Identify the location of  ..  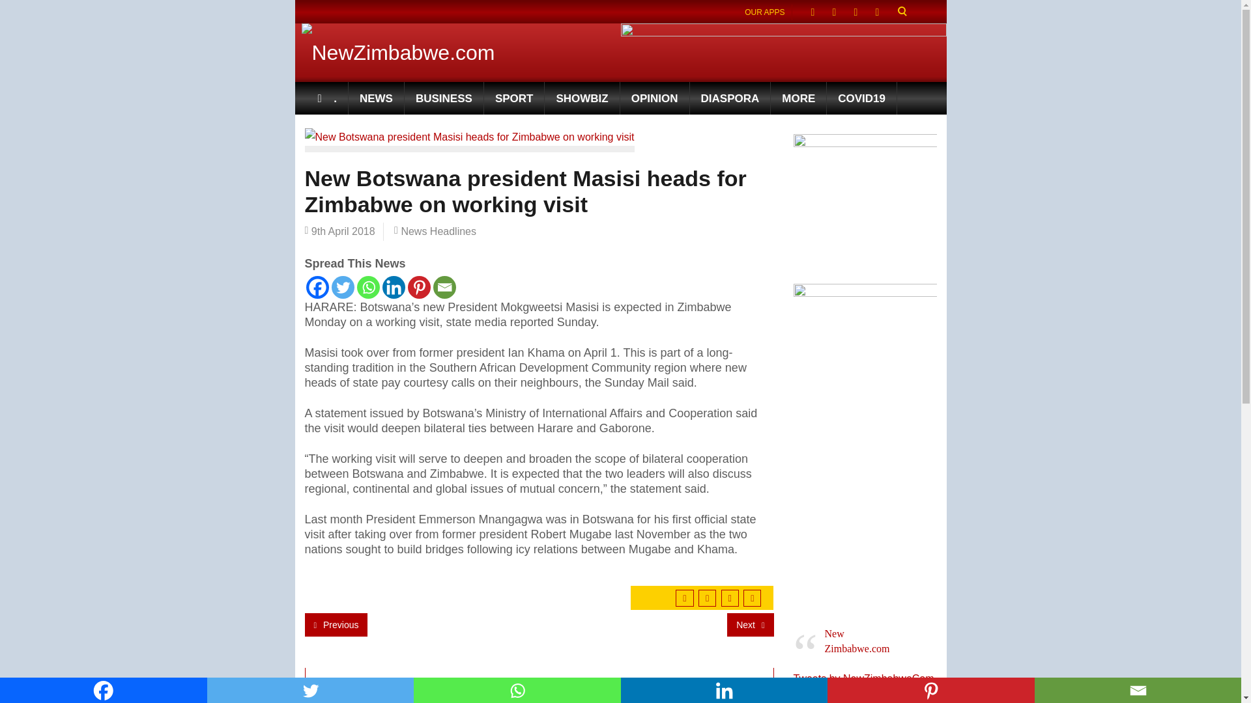
(327, 98).